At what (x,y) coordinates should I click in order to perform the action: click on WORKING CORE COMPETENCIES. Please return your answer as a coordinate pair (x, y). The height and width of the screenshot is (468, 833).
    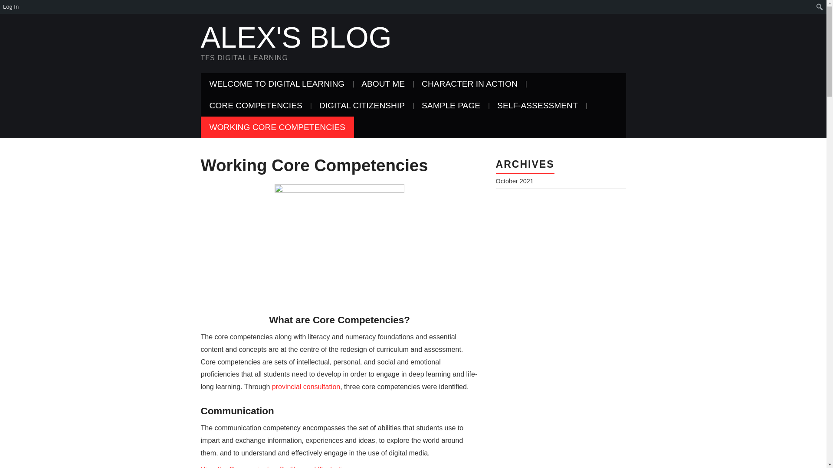
    Looking at the image, I should click on (277, 127).